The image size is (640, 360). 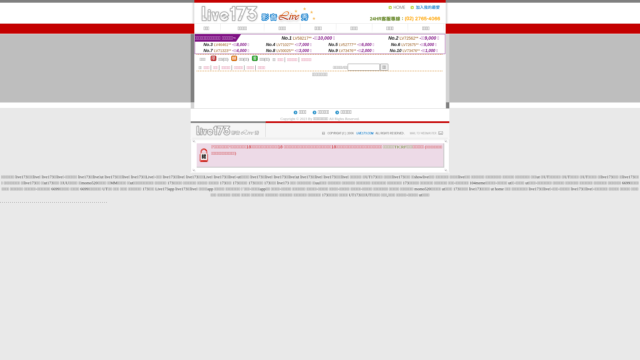 I want to click on ., so click(x=43, y=201).